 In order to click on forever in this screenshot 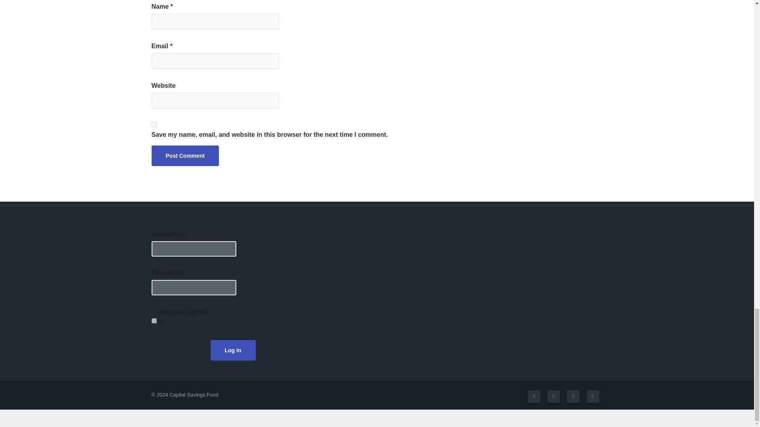, I will do `click(154, 320)`.